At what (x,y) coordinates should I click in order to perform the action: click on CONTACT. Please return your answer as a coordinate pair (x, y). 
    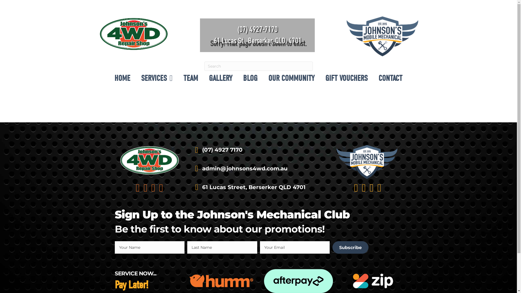
    Looking at the image, I should click on (390, 78).